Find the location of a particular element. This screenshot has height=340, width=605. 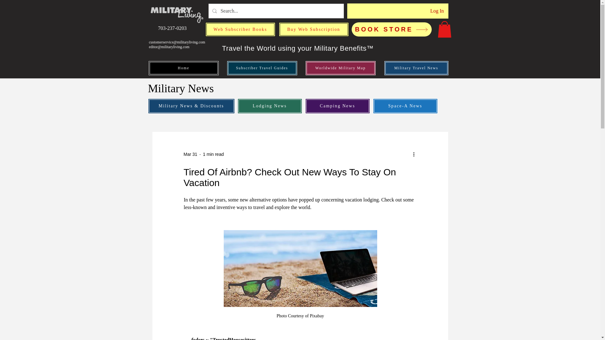

BOOK STORE is located at coordinates (391, 29).